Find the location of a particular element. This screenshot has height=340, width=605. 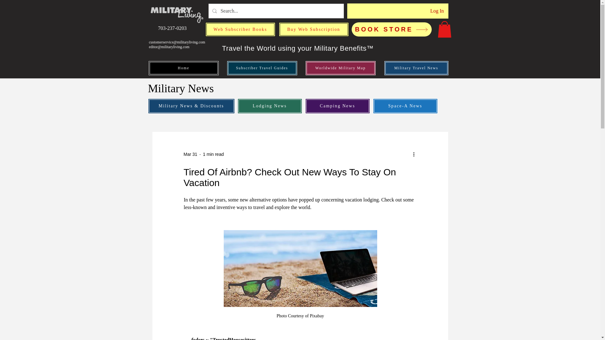

BOOK STORE is located at coordinates (391, 29).